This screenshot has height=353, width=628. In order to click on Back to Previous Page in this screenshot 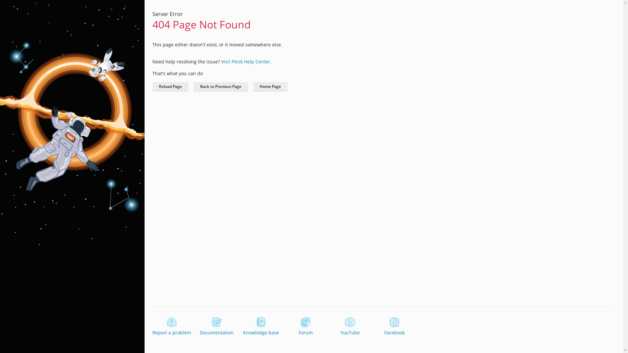, I will do `click(221, 87)`.